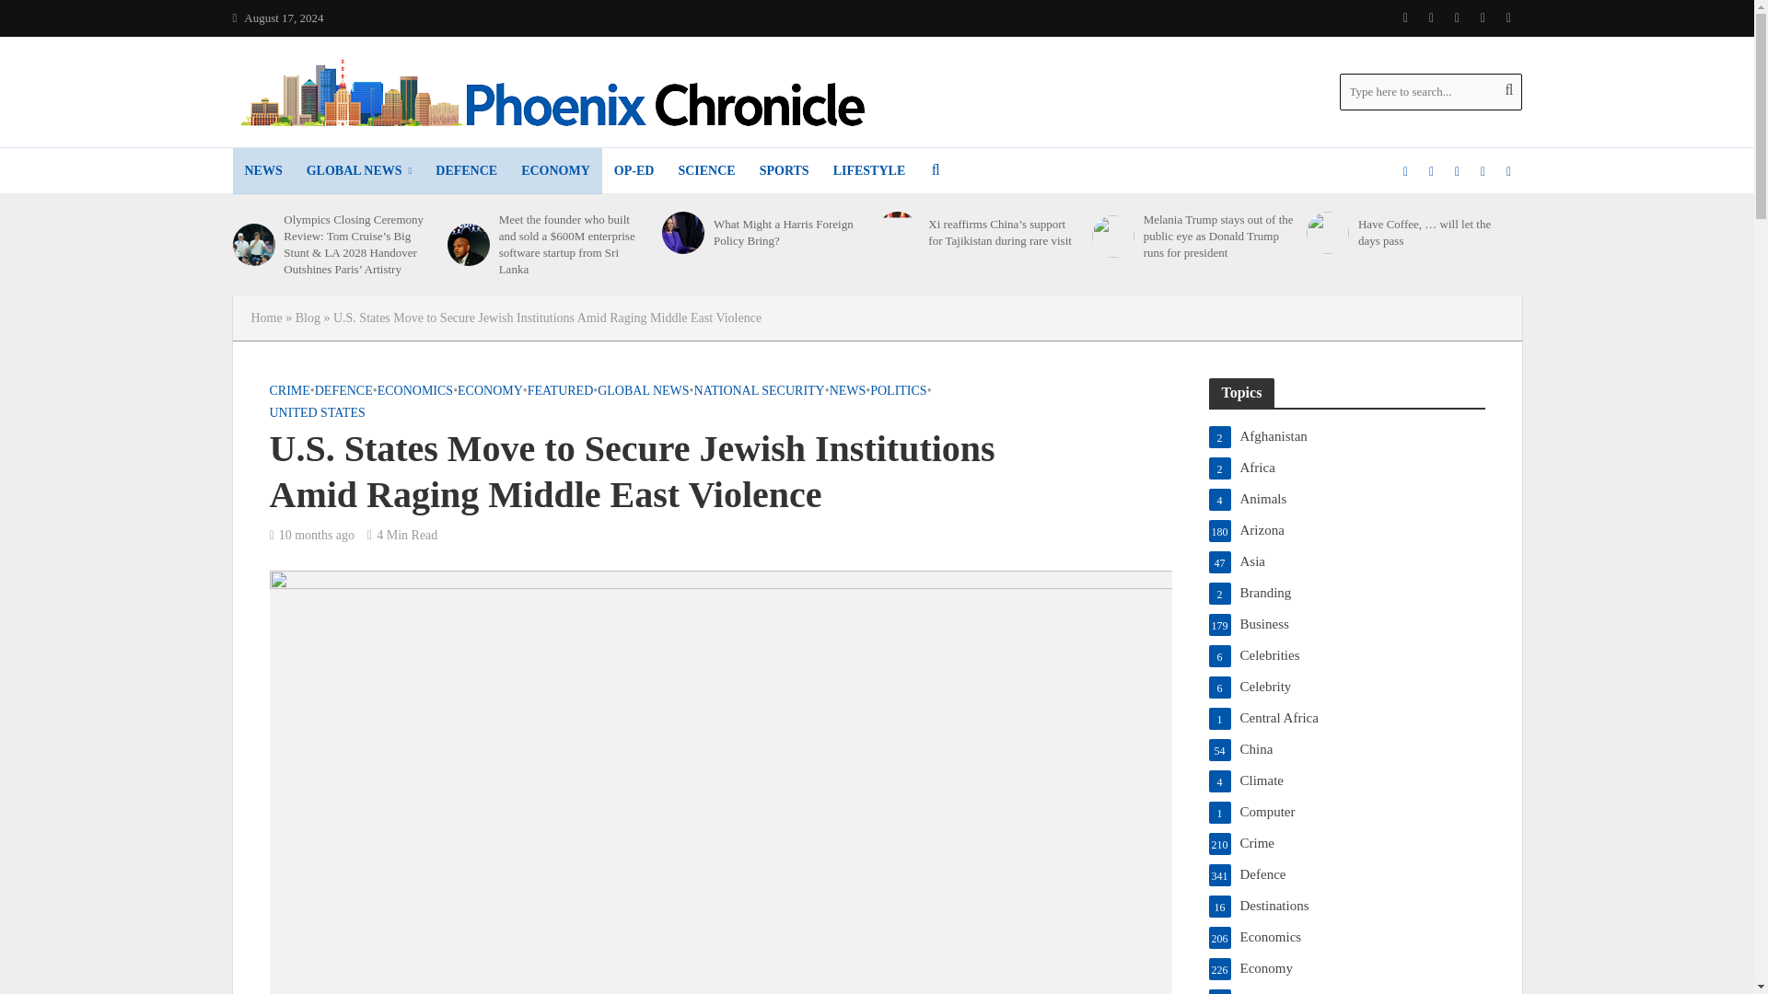  What do you see at coordinates (359, 170) in the screenshot?
I see `GLOBAL NEWS` at bounding box center [359, 170].